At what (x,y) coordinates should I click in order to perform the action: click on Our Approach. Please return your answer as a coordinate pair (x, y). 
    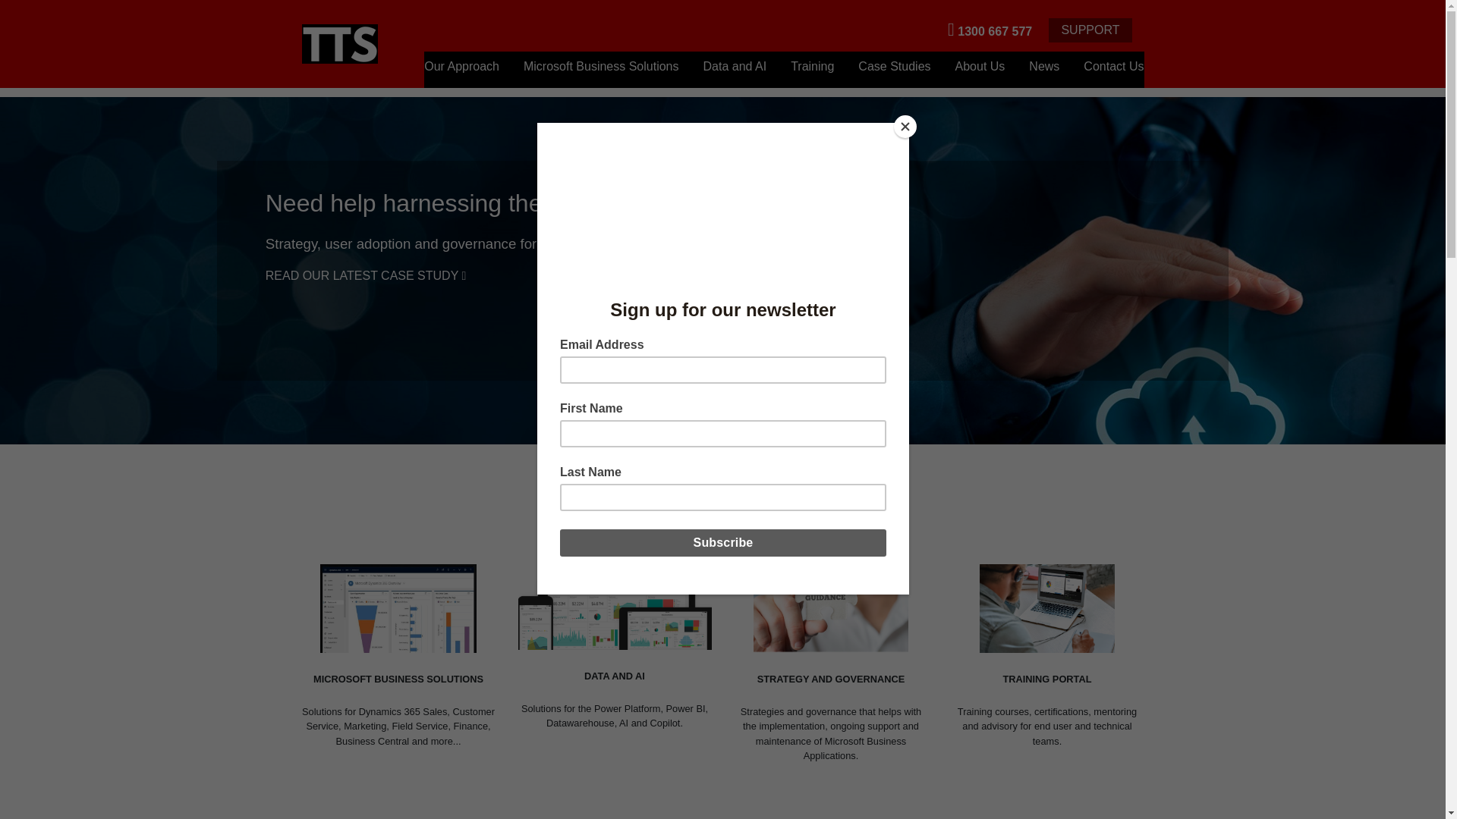
    Looking at the image, I should click on (461, 70).